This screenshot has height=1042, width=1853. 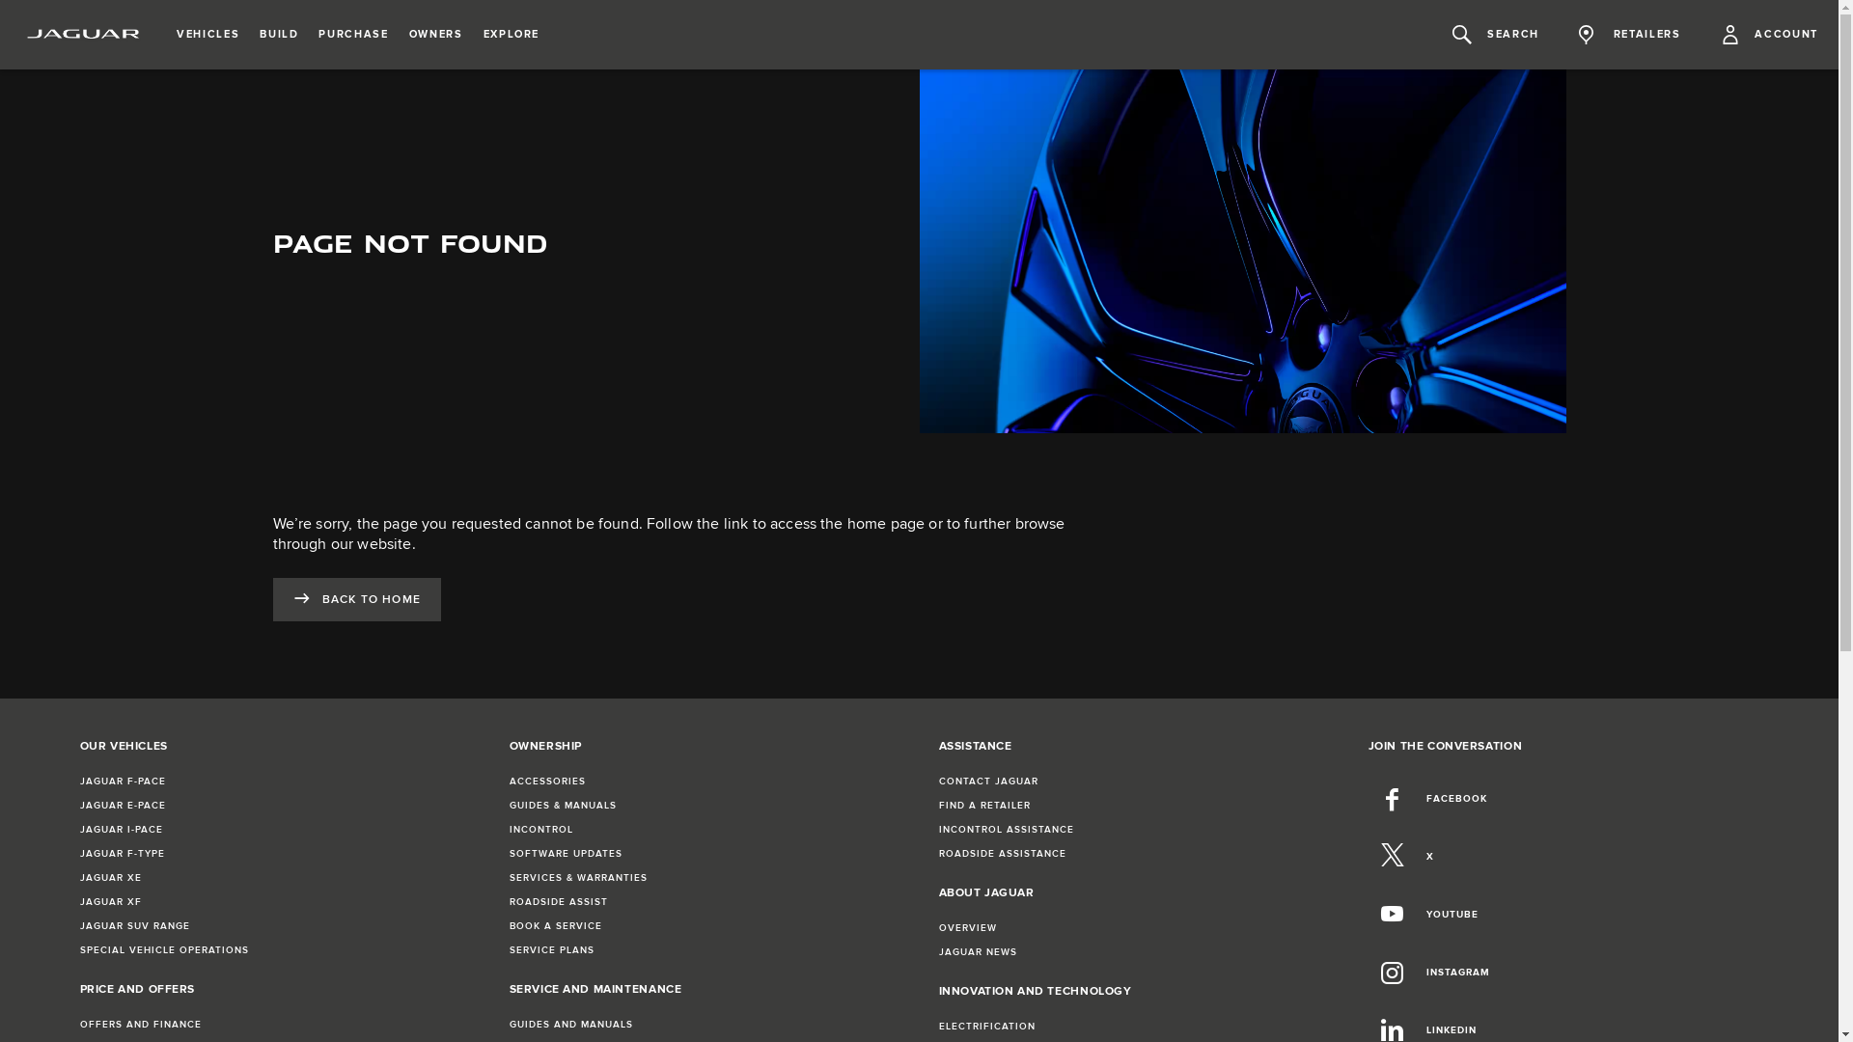 What do you see at coordinates (566, 854) in the screenshot?
I see `SOFTWARE UPDATES` at bounding box center [566, 854].